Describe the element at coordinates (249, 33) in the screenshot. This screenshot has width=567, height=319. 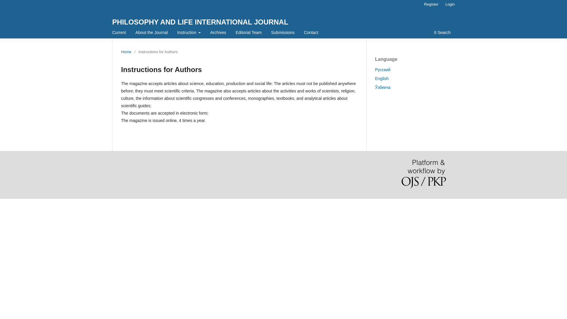
I see `Editorial Team` at that location.